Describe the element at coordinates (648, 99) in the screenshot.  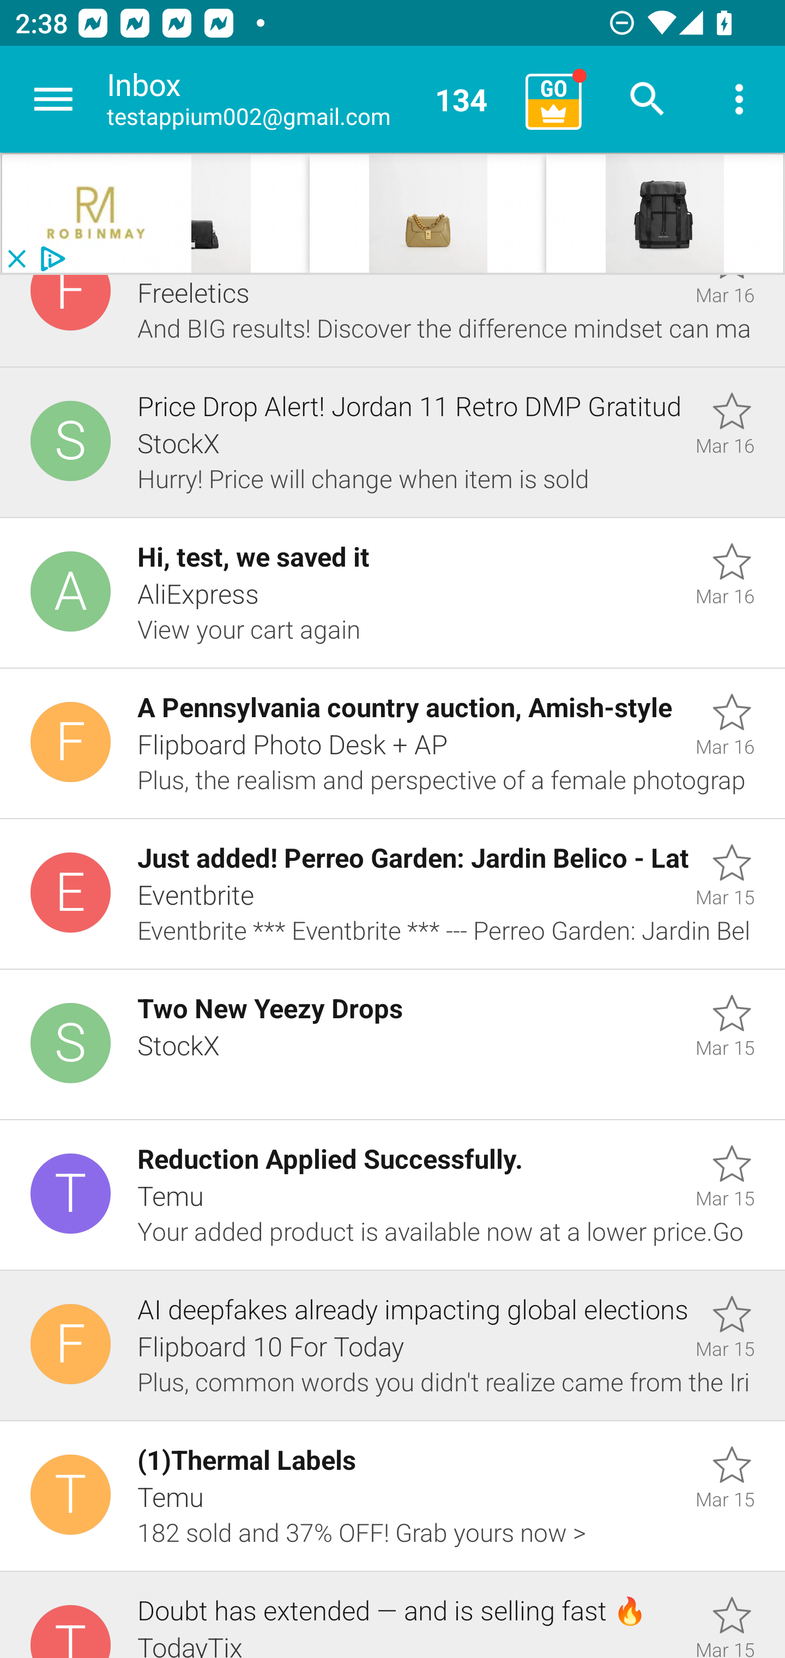
I see `Search` at that location.